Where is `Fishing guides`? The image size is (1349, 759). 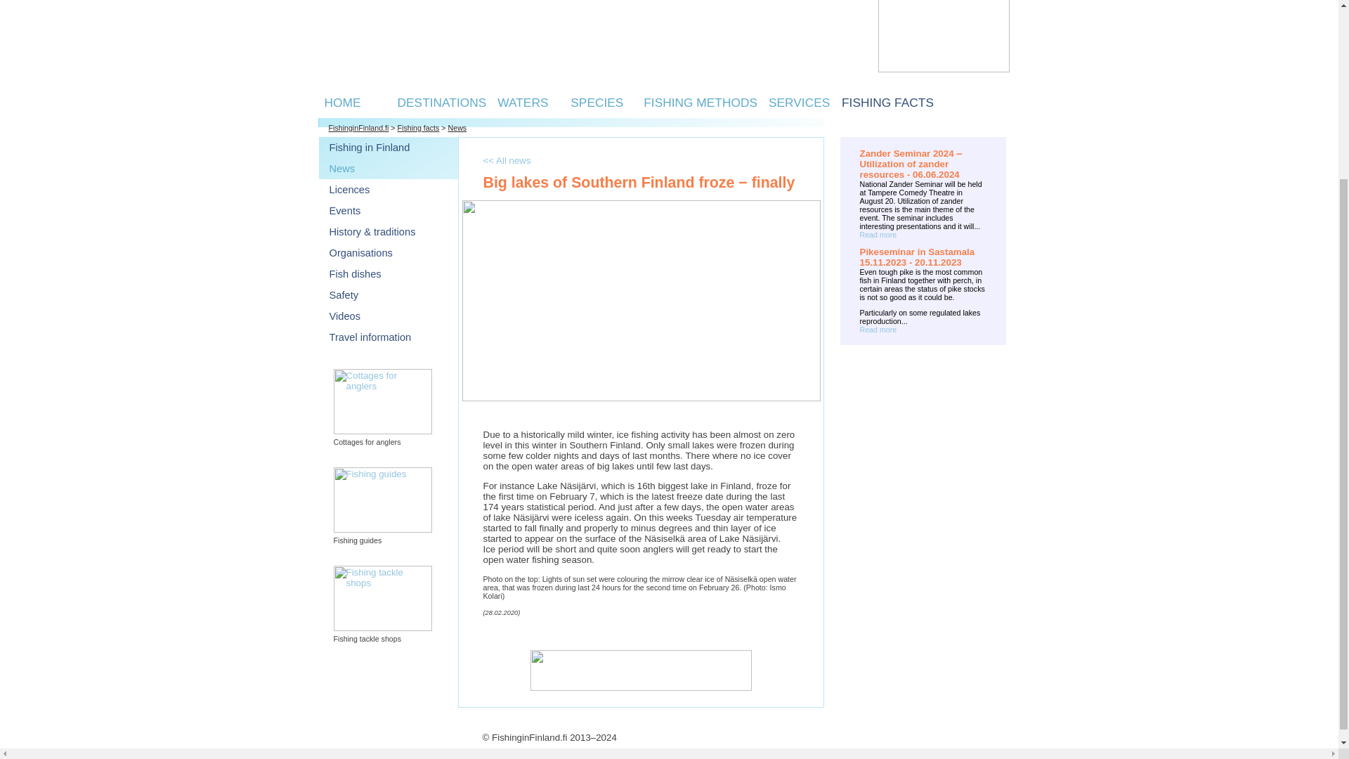 Fishing guides is located at coordinates (382, 500).